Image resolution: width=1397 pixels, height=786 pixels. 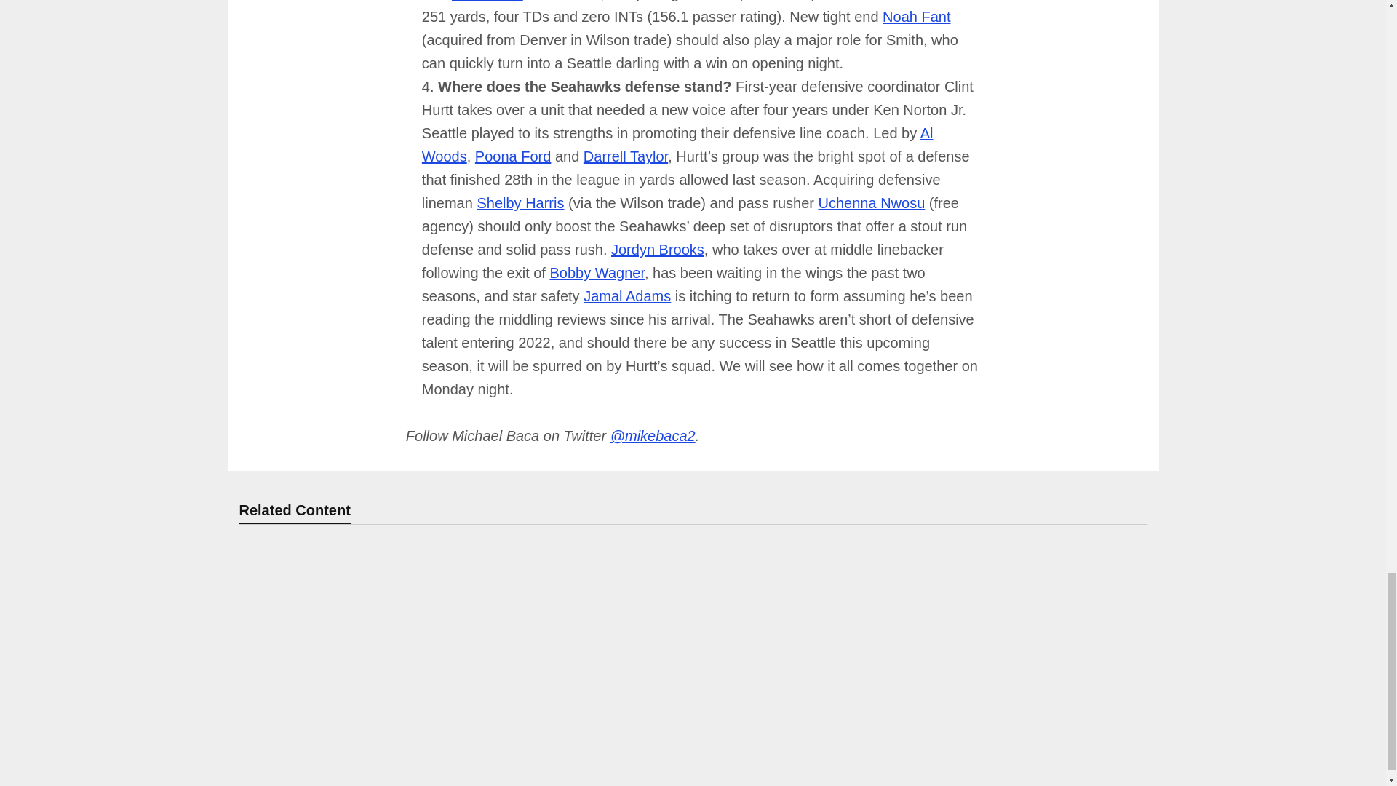 I want to click on Shelby Harris, so click(x=520, y=202).